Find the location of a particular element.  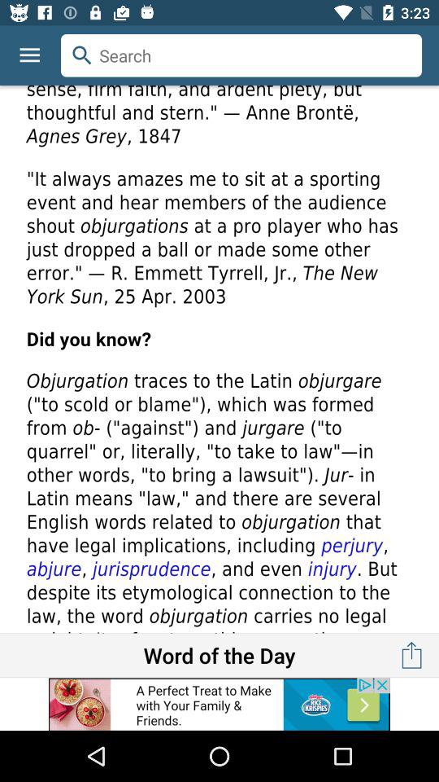

advertisement is located at coordinates (219, 704).